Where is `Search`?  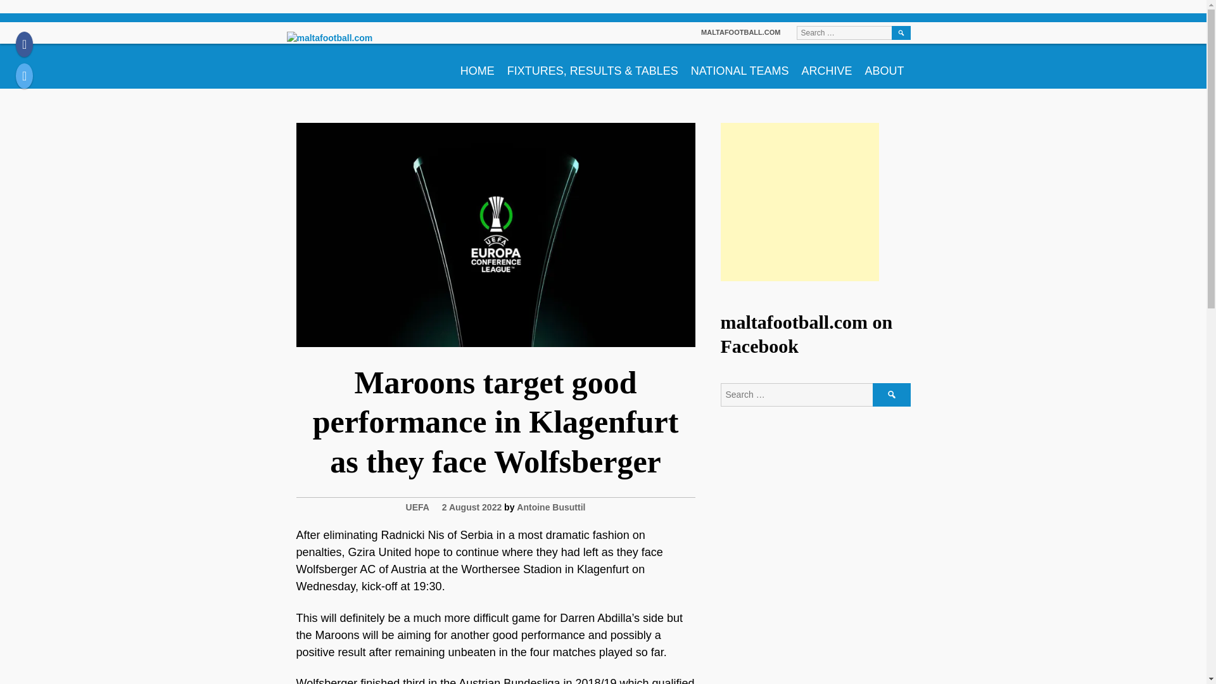 Search is located at coordinates (901, 33).